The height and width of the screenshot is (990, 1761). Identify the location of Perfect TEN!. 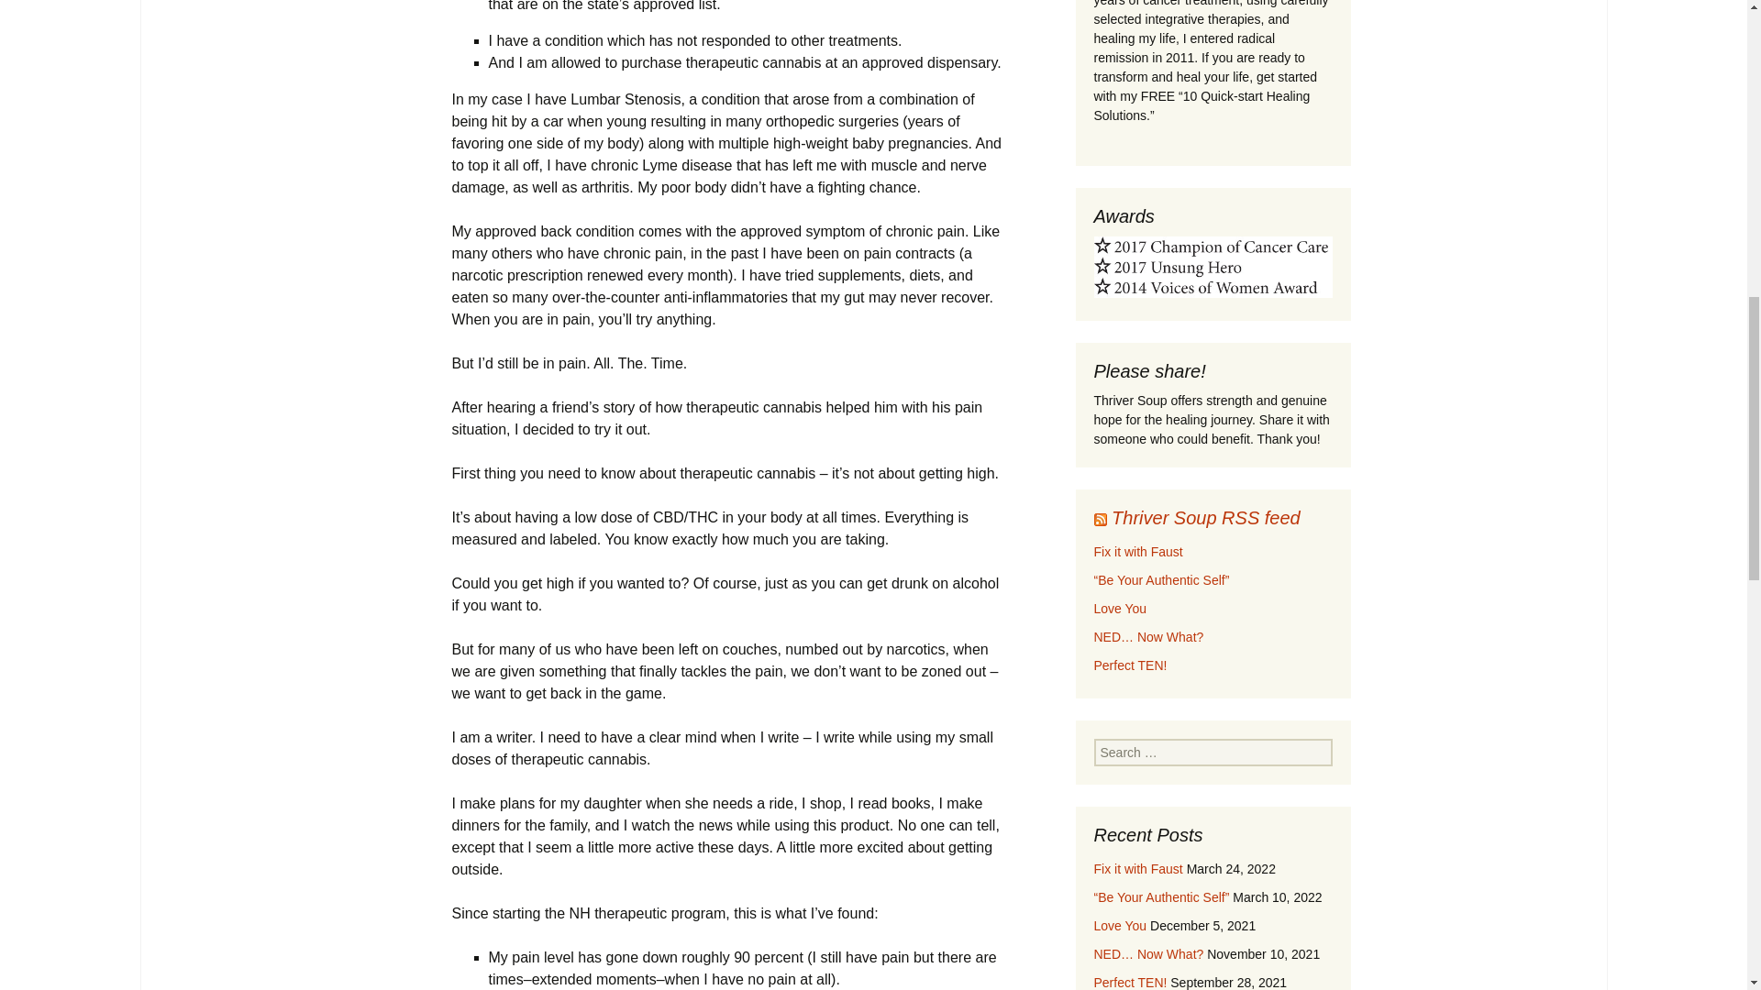
(1130, 665).